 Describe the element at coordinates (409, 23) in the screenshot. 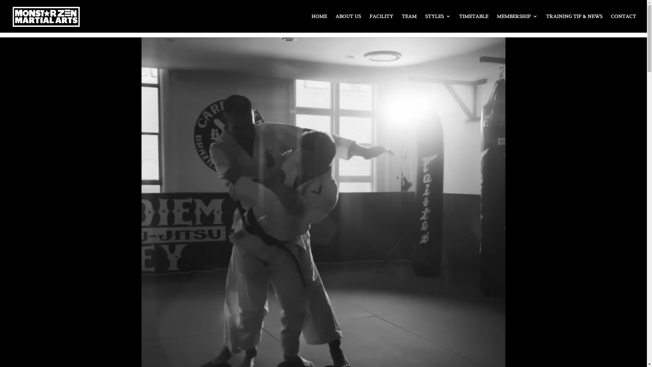

I see `TEAM` at that location.